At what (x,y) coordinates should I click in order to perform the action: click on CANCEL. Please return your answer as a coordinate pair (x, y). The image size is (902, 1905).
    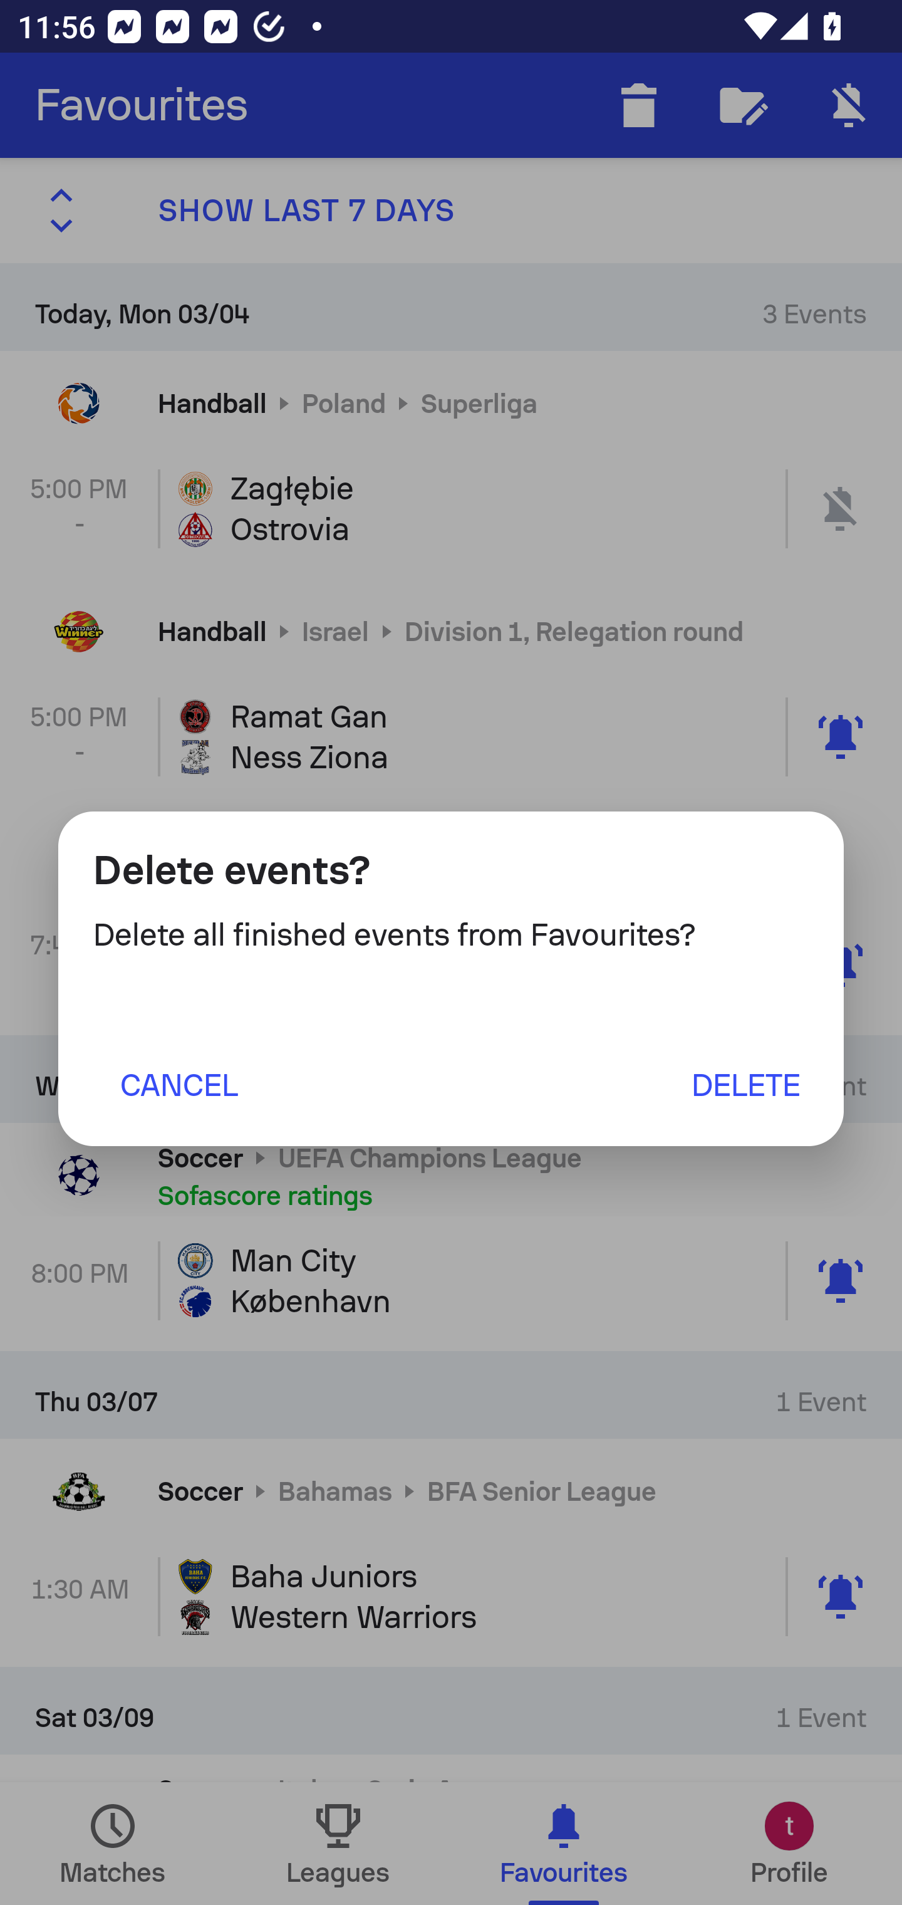
    Looking at the image, I should click on (178, 1084).